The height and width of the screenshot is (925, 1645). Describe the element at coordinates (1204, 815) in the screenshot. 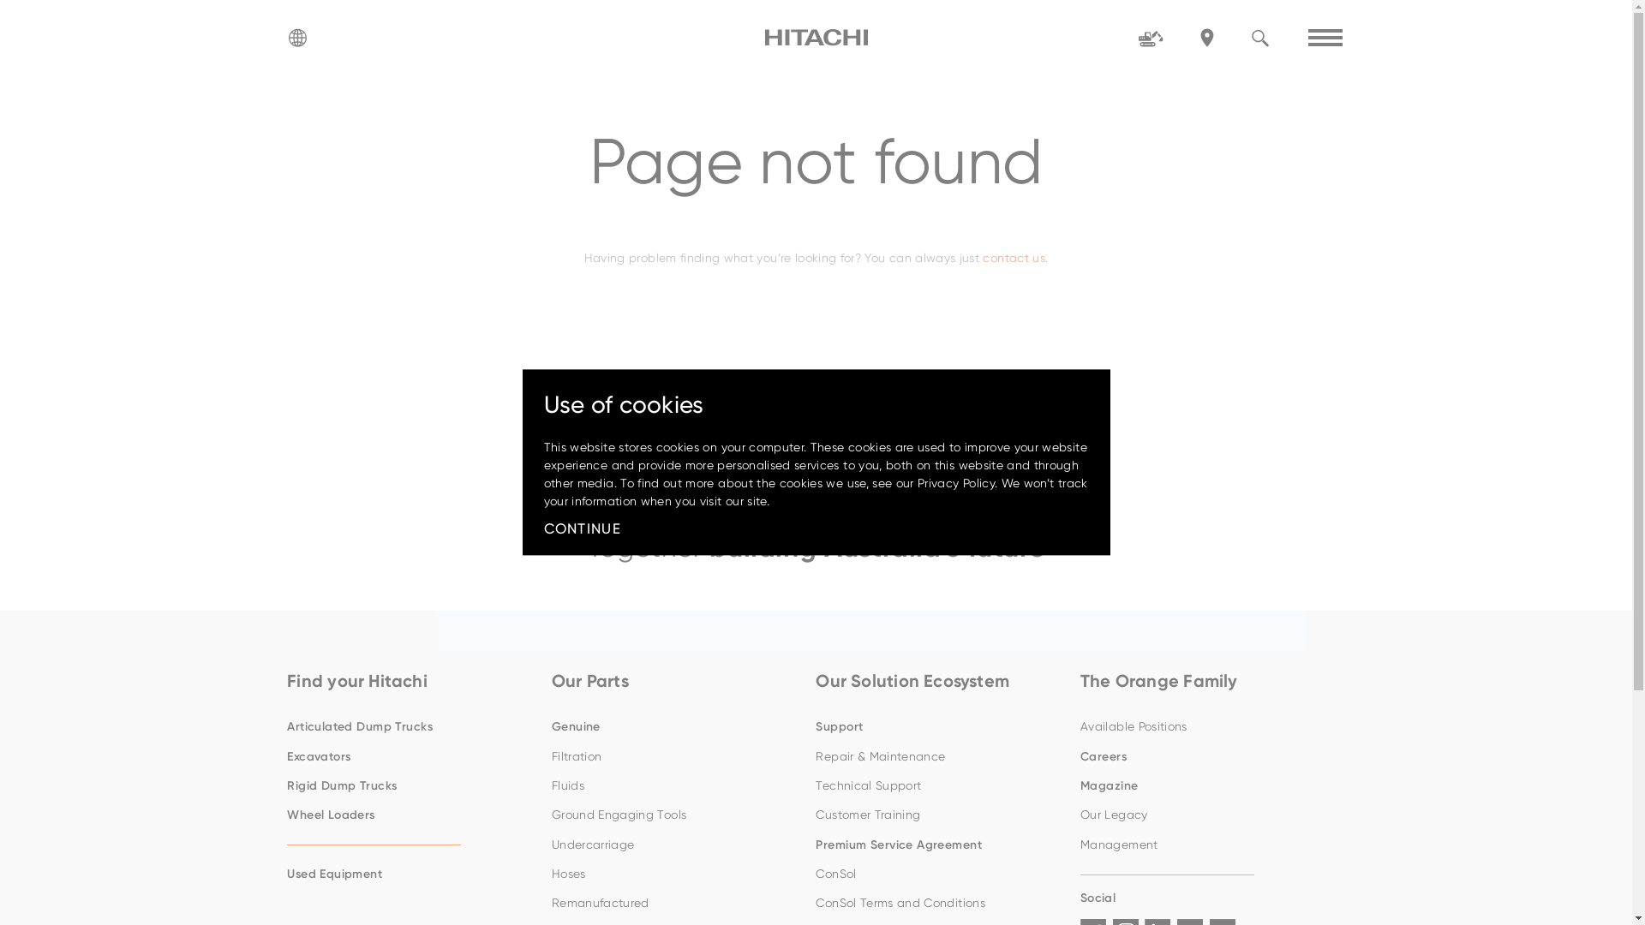

I see `Our Legacy` at that location.